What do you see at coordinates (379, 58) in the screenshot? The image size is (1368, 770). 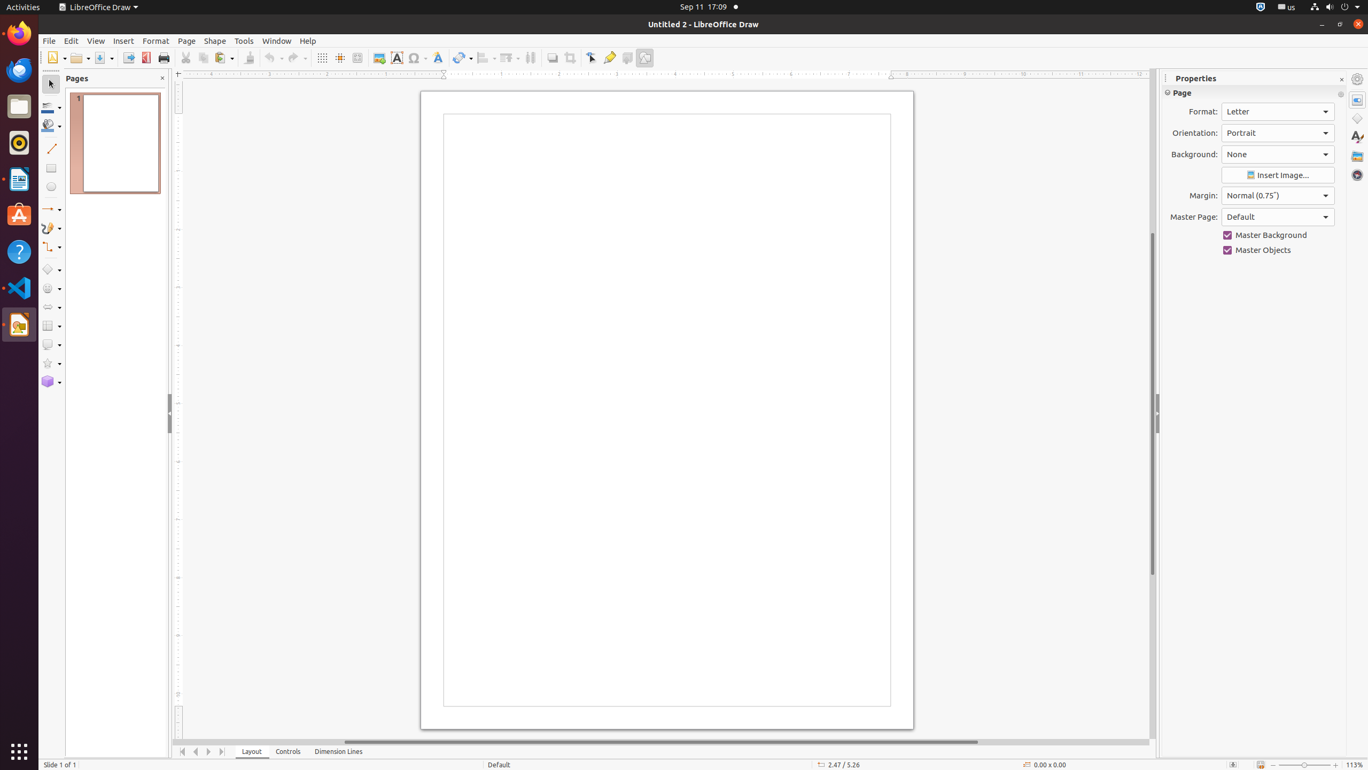 I see `Image` at bounding box center [379, 58].